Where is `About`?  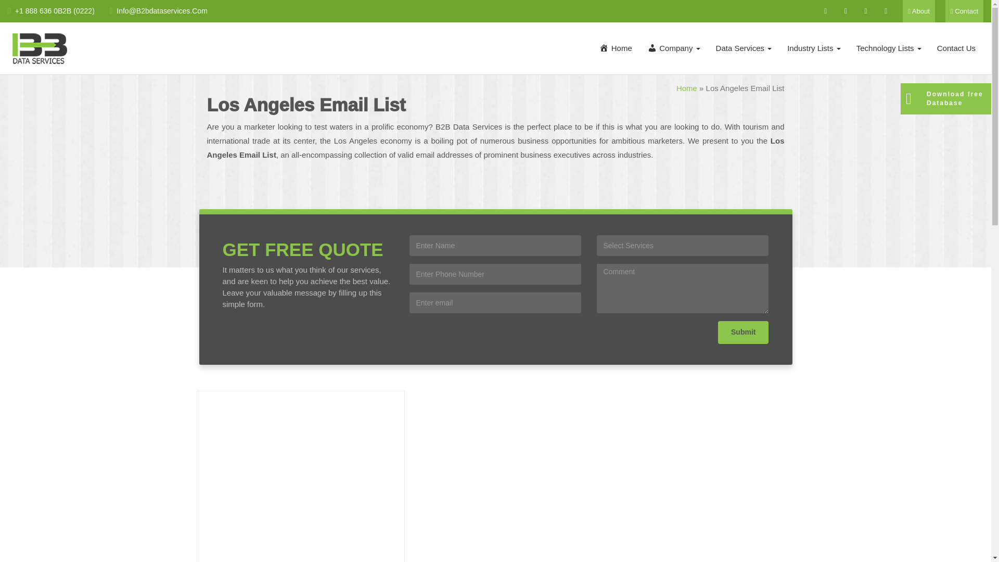
About is located at coordinates (919, 11).